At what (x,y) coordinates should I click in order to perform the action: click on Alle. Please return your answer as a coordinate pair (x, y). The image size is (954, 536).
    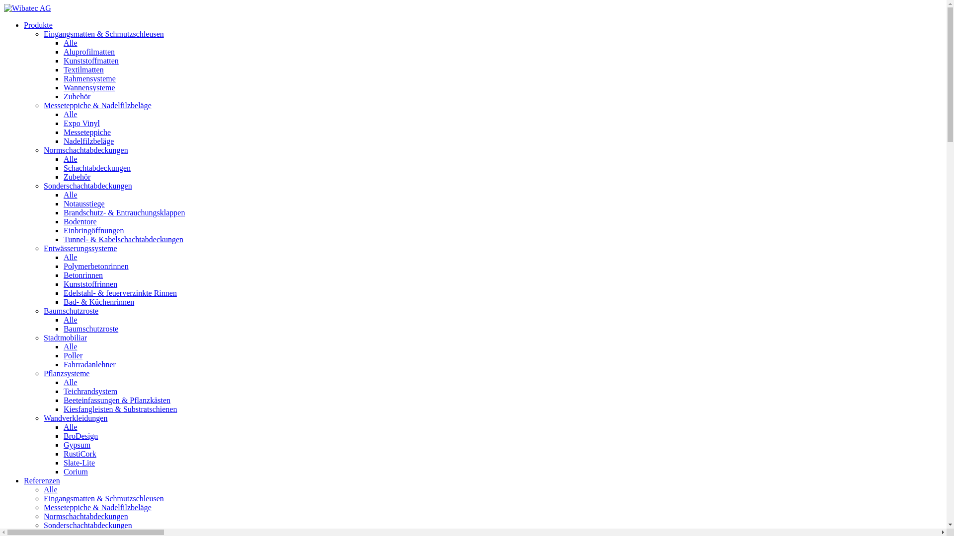
    Looking at the image, I should click on (71, 320).